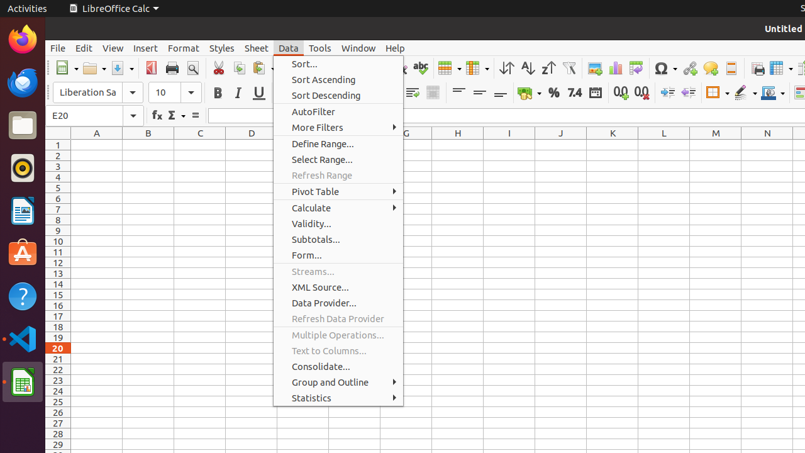 Image resolution: width=805 pixels, height=453 pixels. I want to click on Statistics, so click(338, 398).